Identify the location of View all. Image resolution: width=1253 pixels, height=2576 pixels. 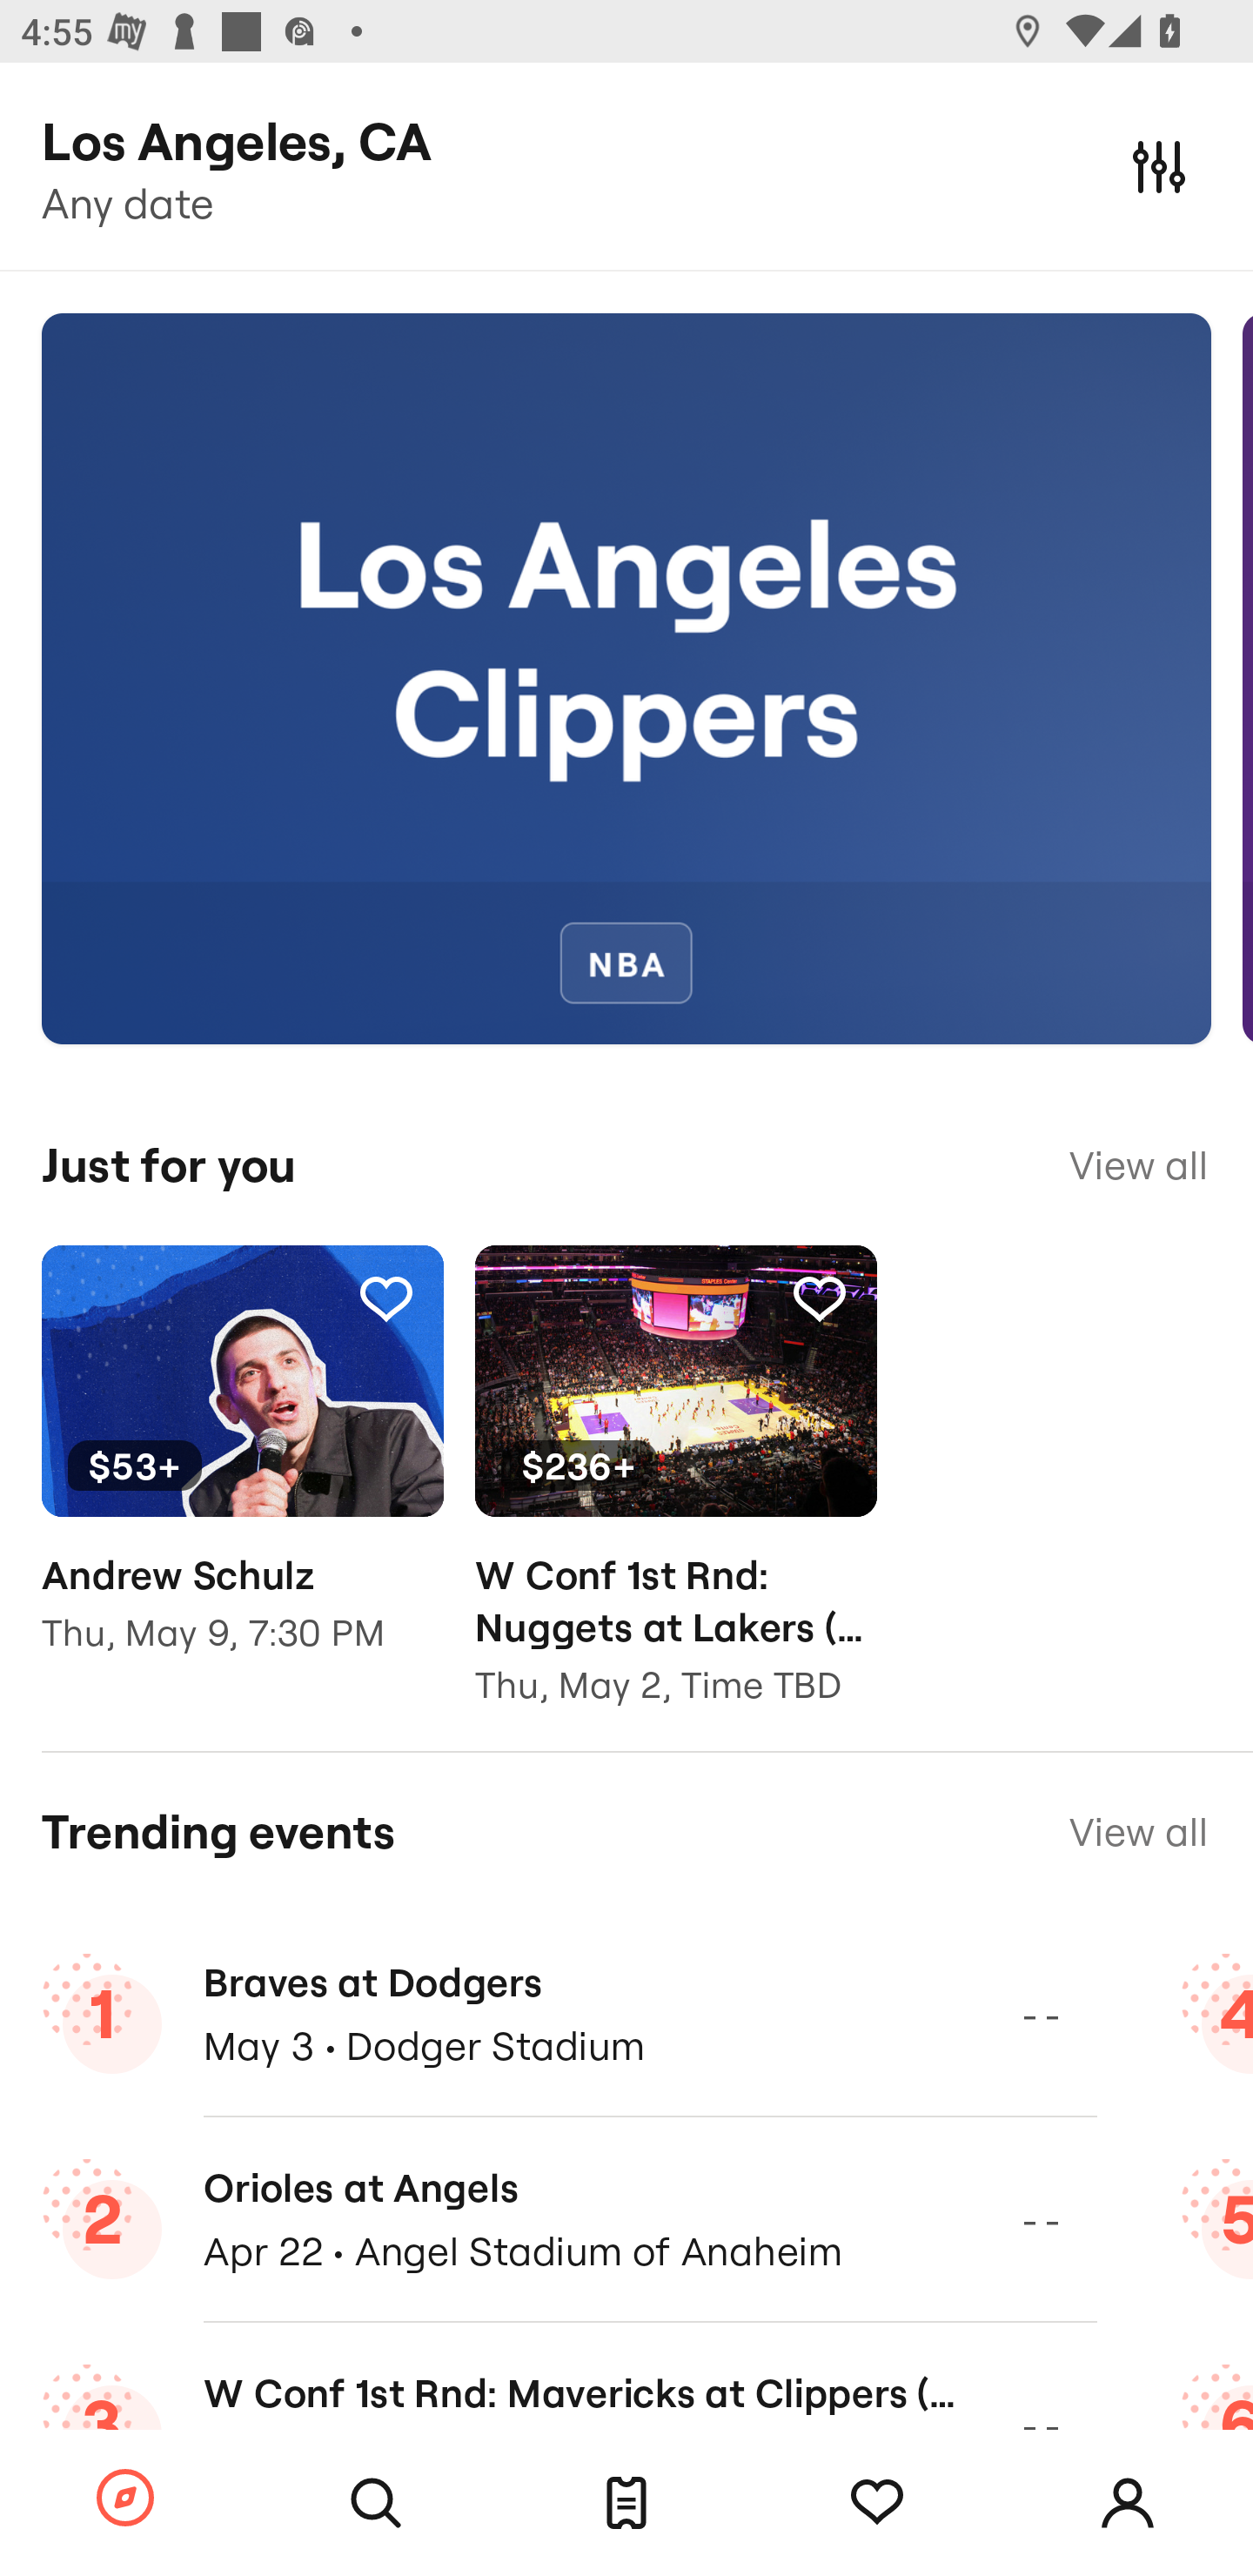
(1138, 1165).